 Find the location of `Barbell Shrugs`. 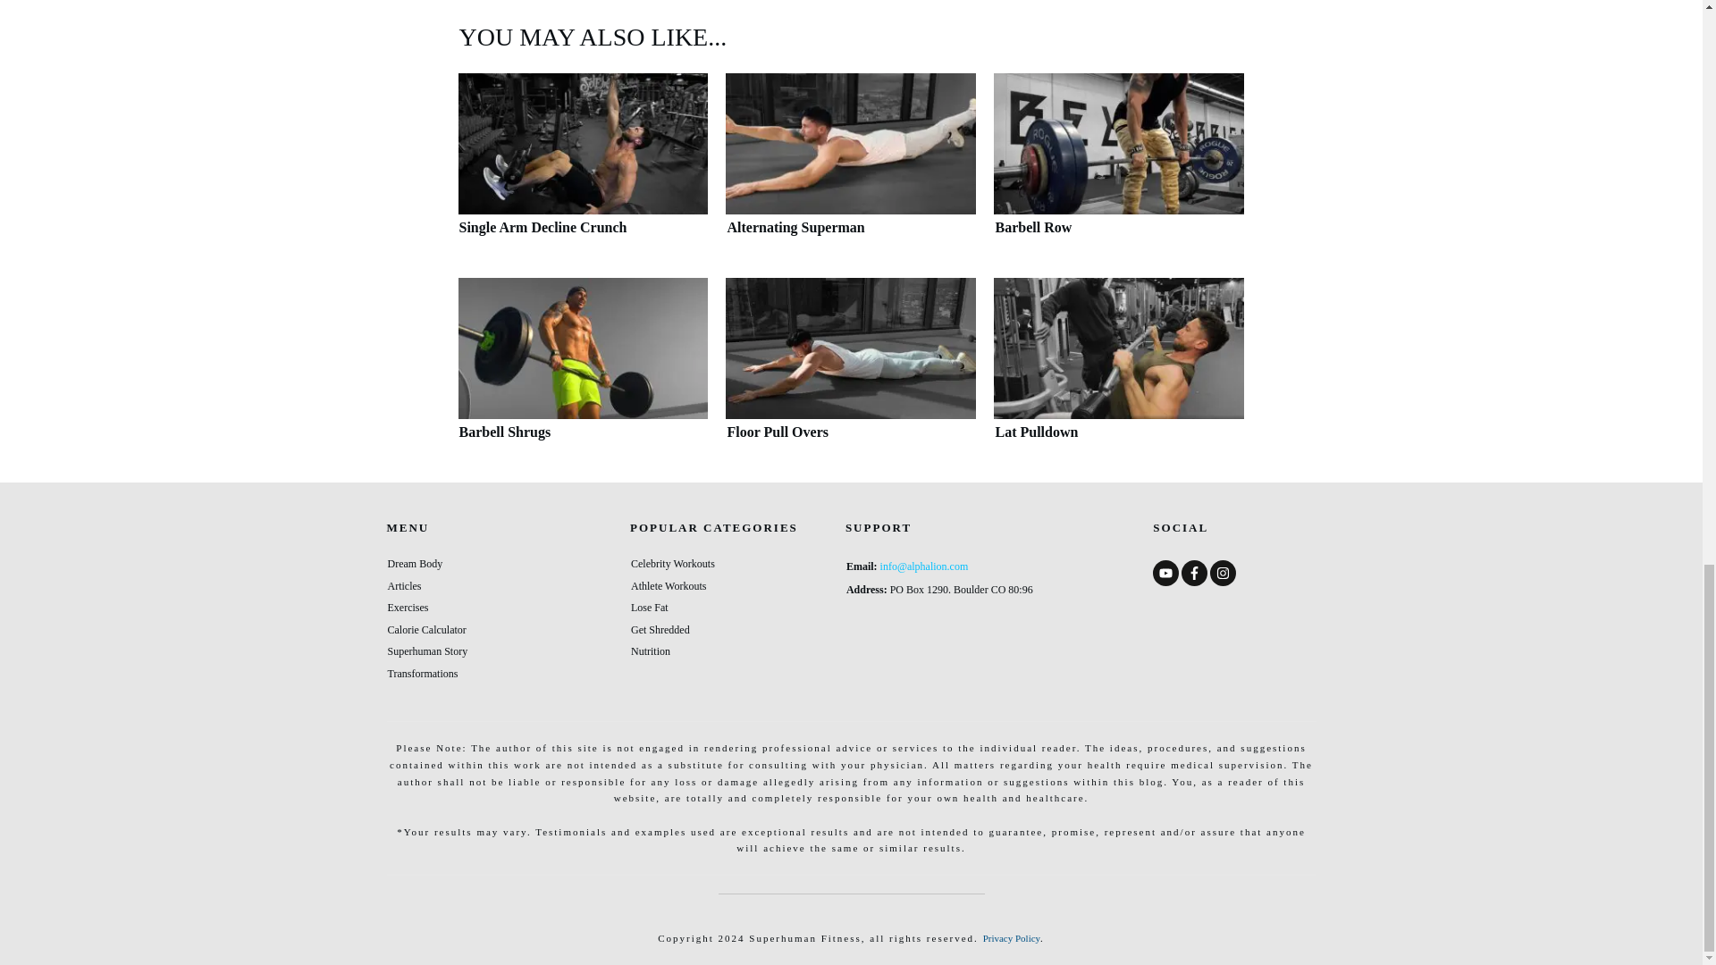

Barbell Shrugs is located at coordinates (583, 348).